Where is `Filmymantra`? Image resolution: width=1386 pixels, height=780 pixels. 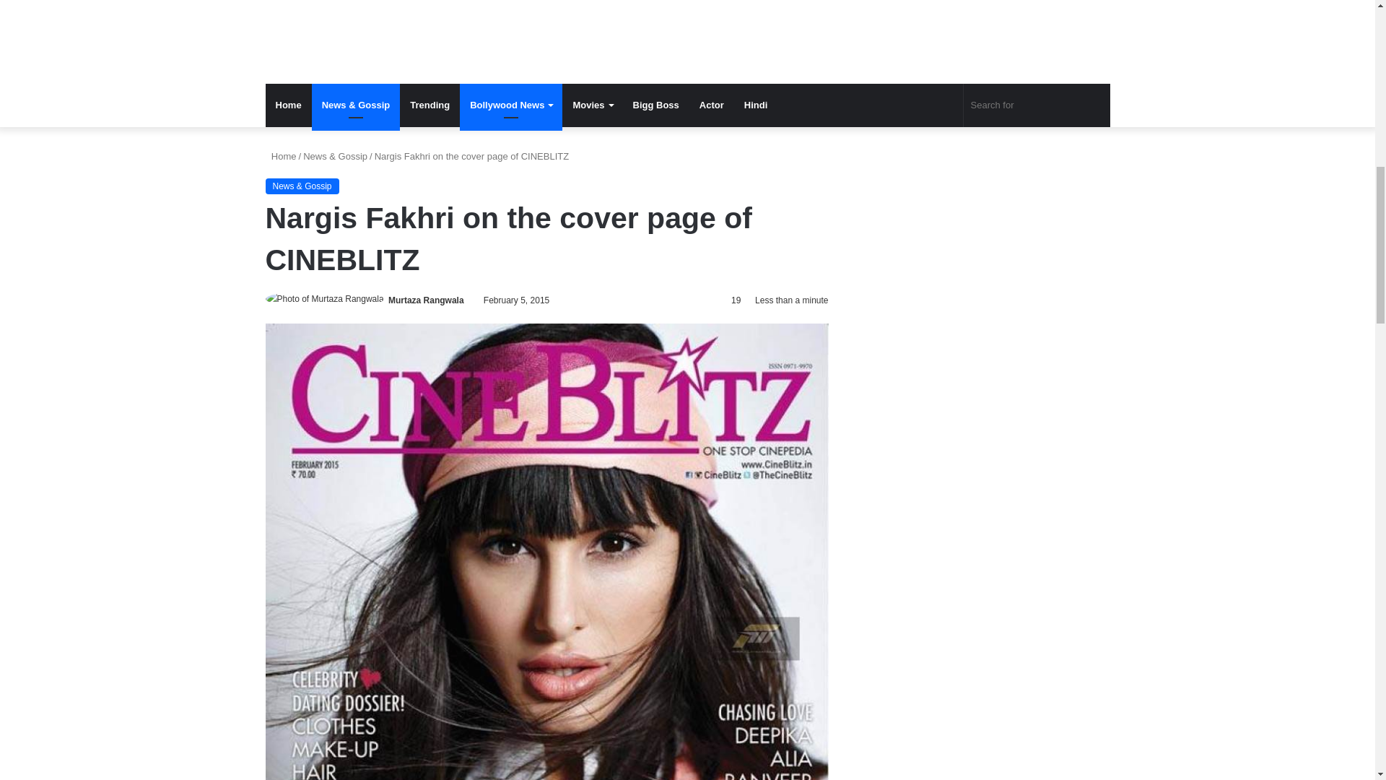 Filmymantra is located at coordinates (655, 27).